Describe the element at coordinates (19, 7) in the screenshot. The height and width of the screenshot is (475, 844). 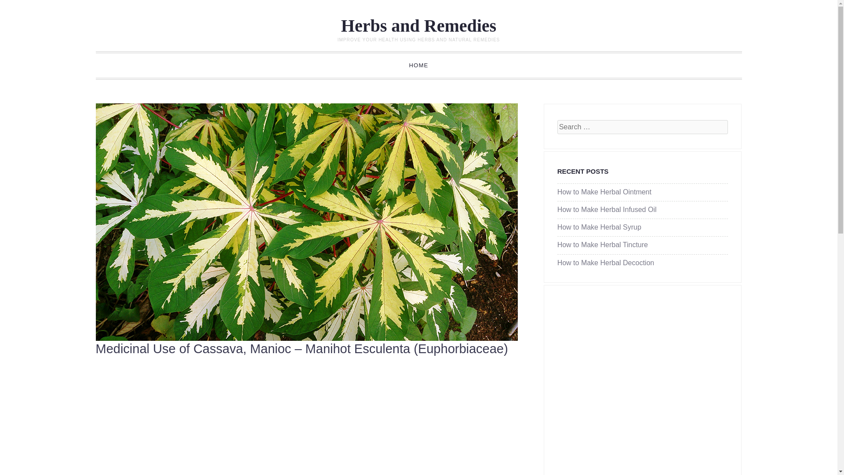
I see `Search` at that location.